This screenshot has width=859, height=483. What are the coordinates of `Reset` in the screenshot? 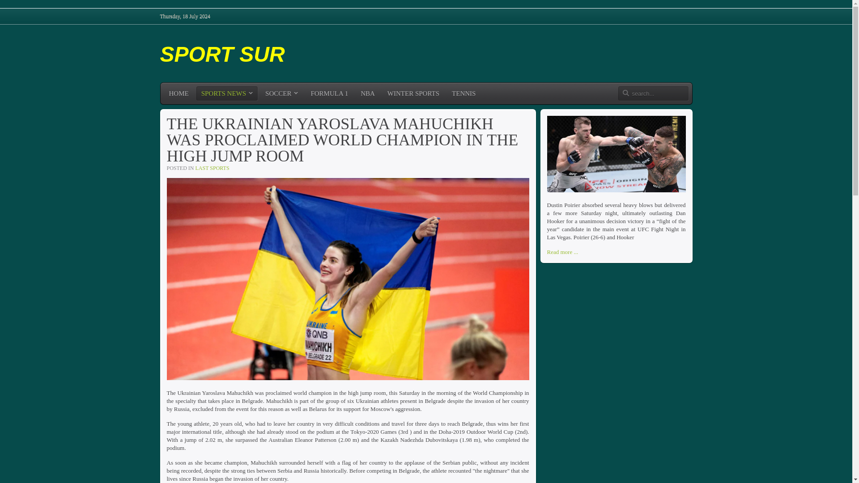 It's located at (2, 2).